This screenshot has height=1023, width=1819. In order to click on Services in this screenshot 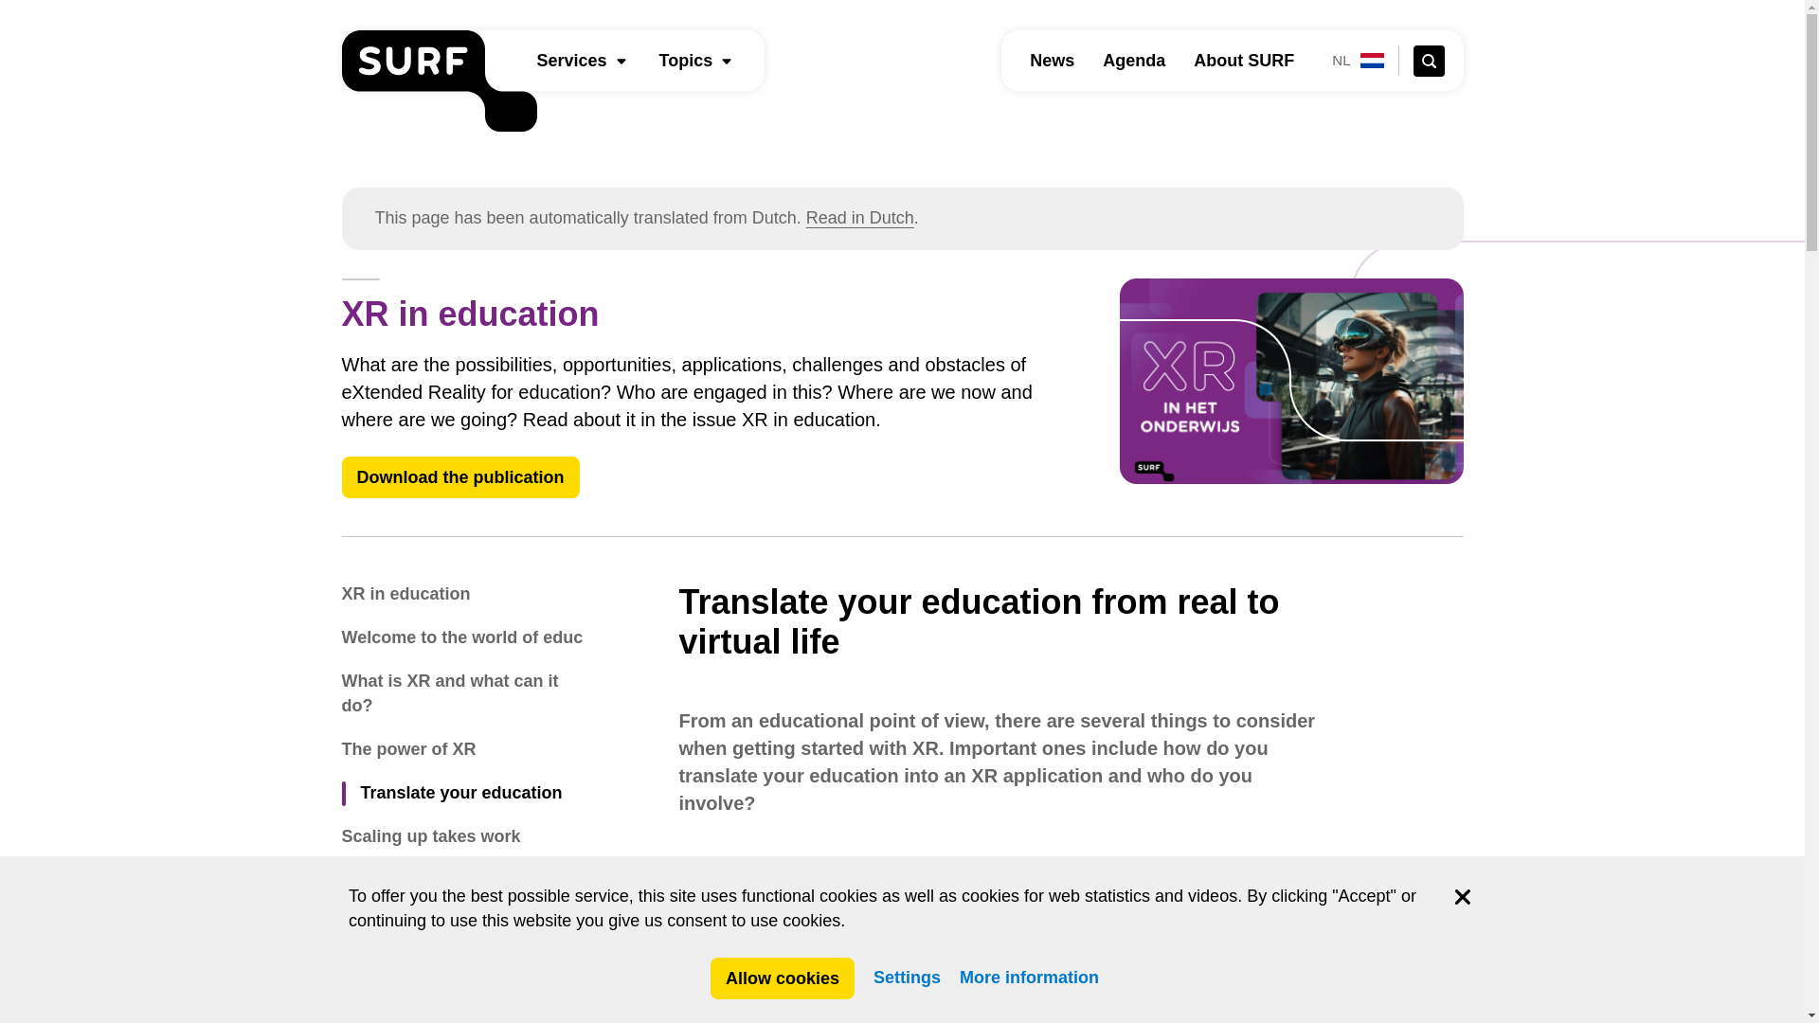, I will do `click(570, 61)`.